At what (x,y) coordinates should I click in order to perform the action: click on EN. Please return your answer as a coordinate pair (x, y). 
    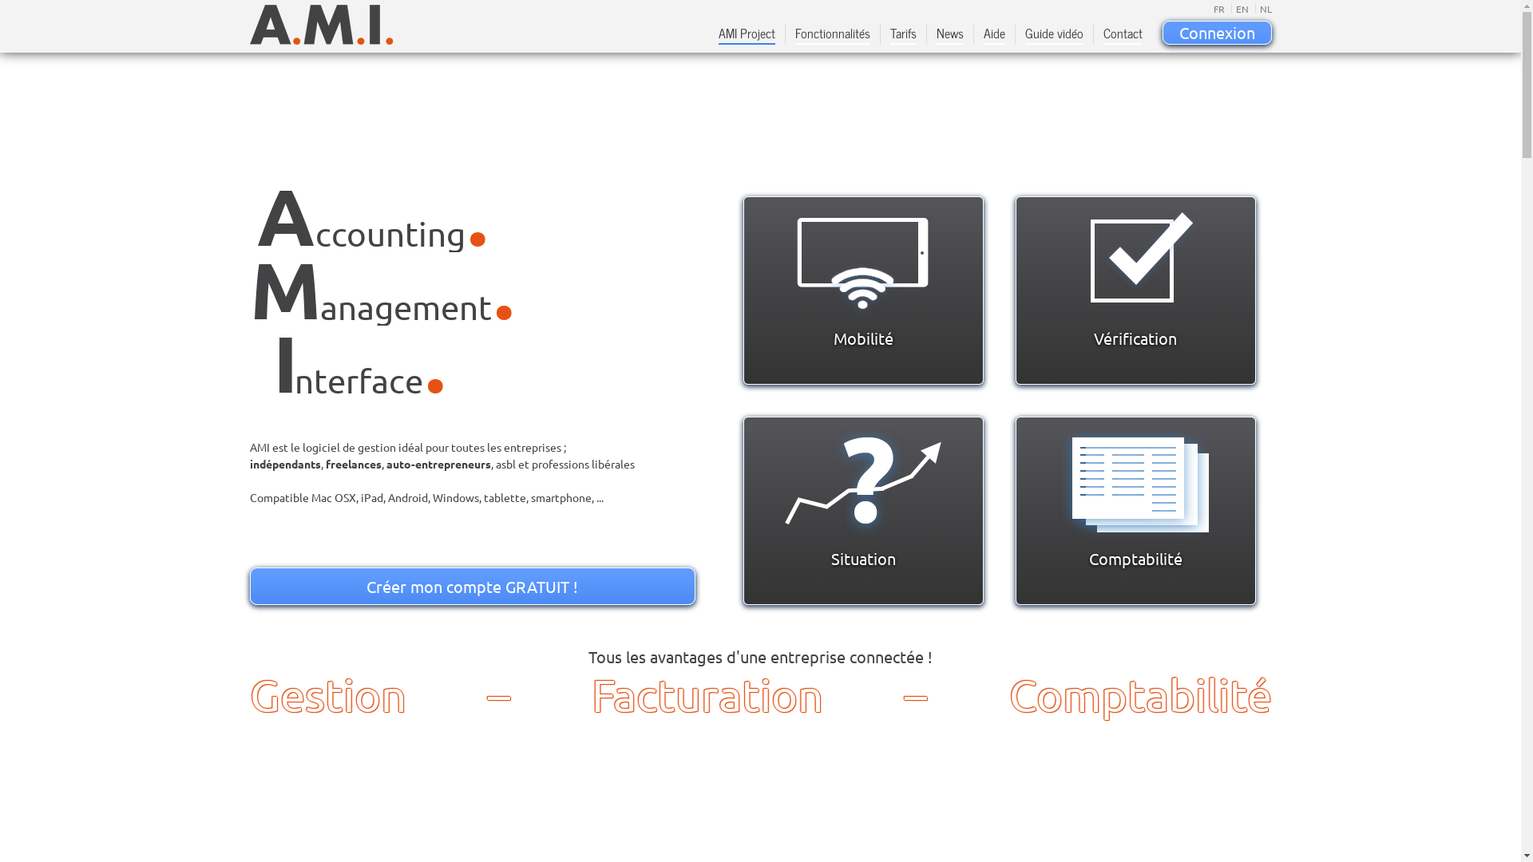
    Looking at the image, I should click on (1240, 9).